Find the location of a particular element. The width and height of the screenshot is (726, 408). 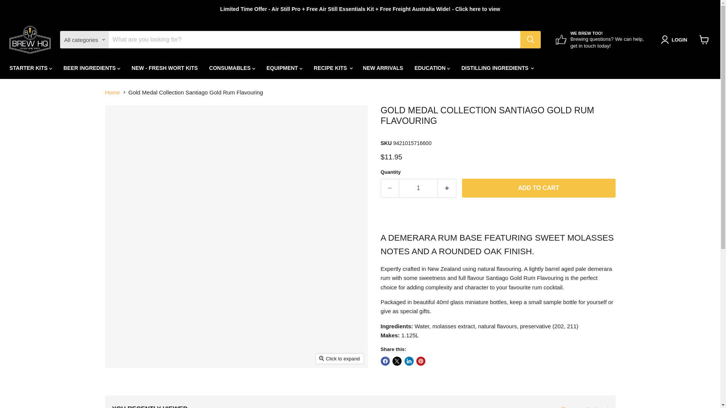

LOGIN is located at coordinates (675, 39).